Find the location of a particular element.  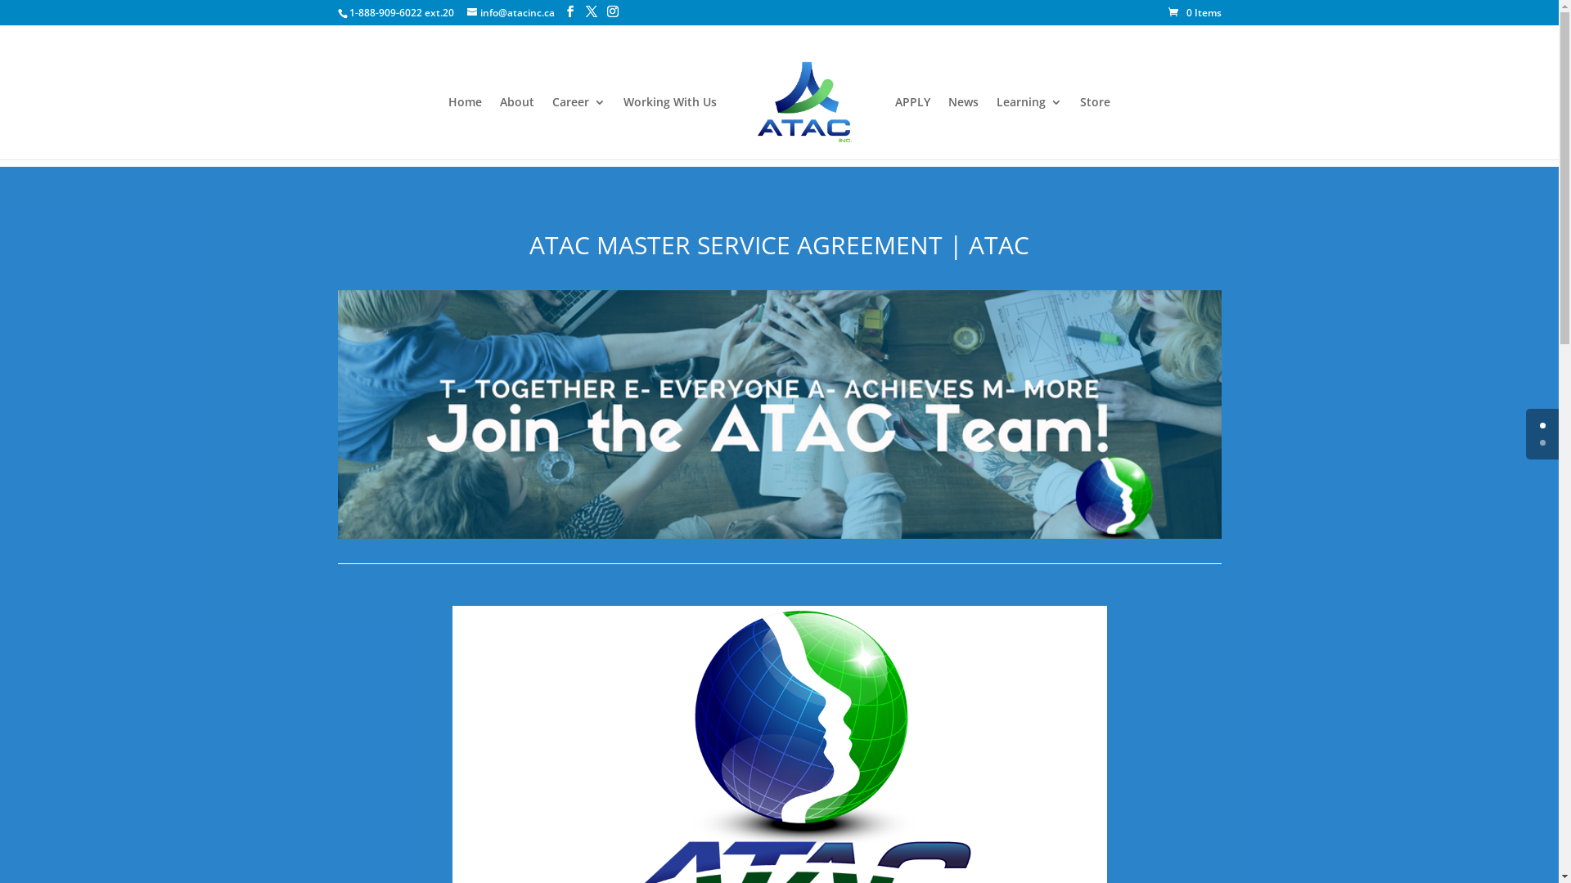

About is located at coordinates (517, 128).